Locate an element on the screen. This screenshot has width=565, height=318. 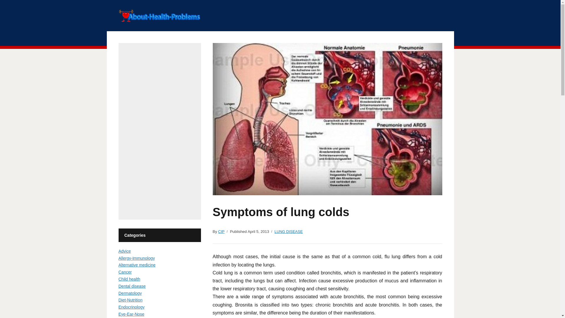
Cancer is located at coordinates (125, 272).